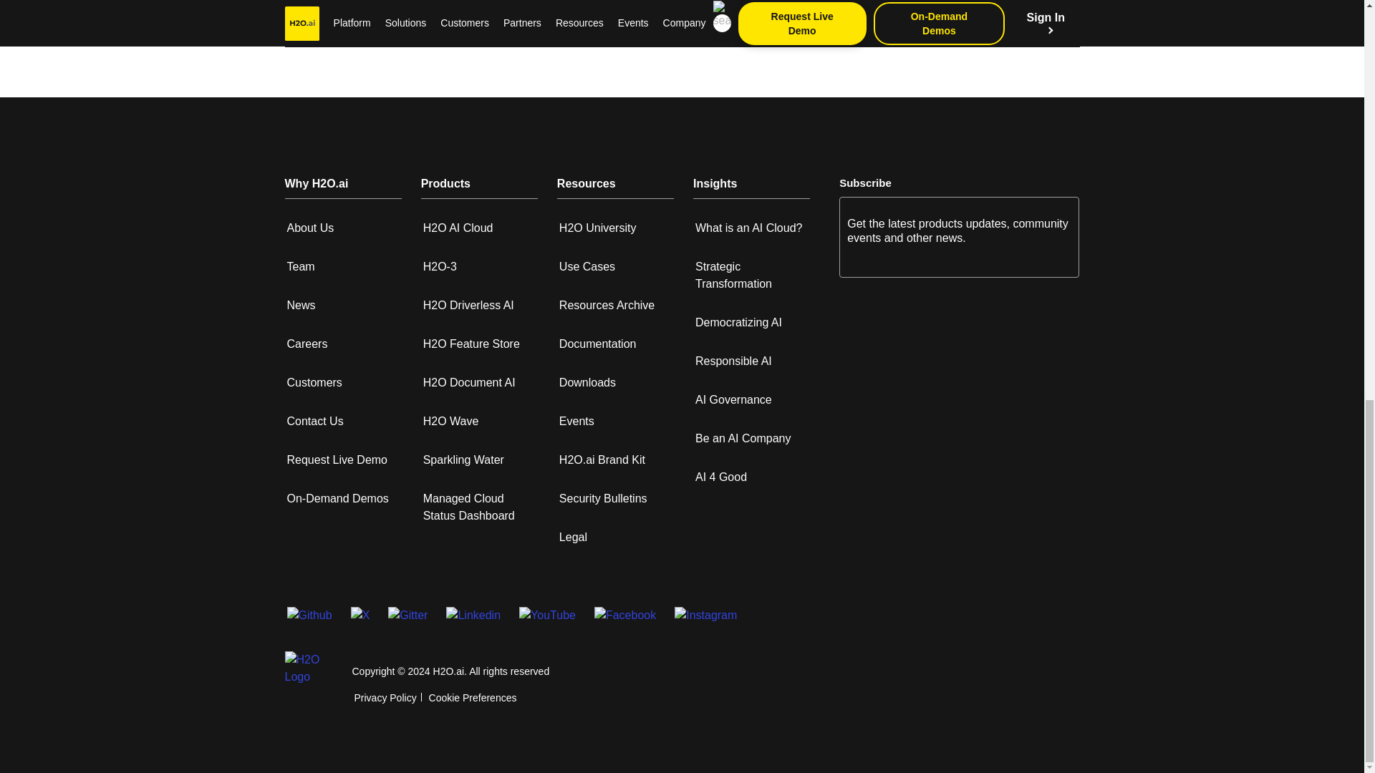 The image size is (1375, 773). What do you see at coordinates (314, 421) in the screenshot?
I see `Contact Us` at bounding box center [314, 421].